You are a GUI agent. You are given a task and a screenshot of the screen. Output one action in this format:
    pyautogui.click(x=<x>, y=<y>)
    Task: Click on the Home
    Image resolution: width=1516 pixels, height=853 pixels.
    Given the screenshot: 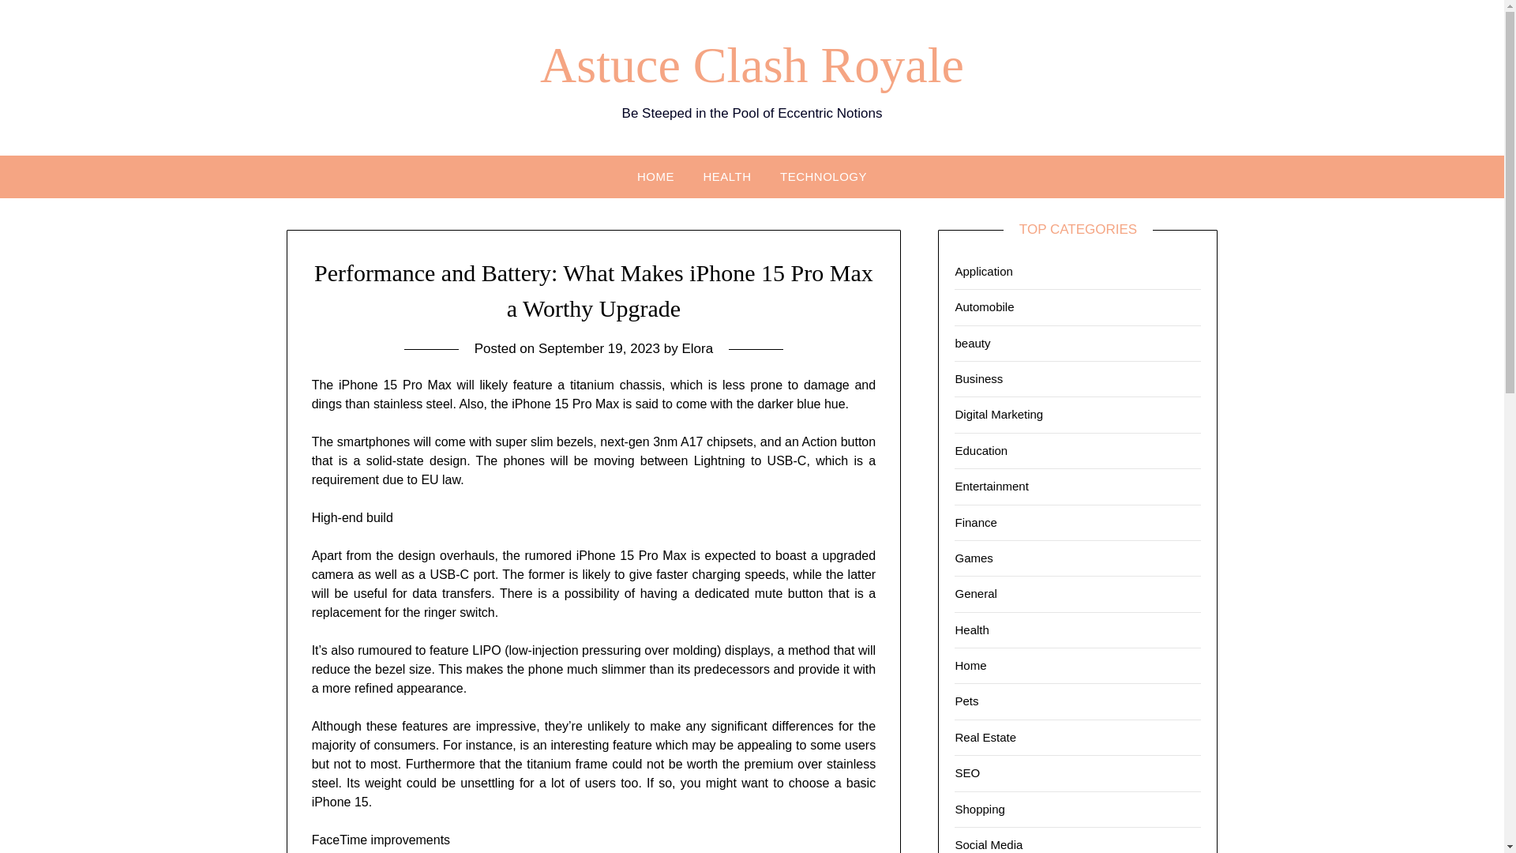 What is the action you would take?
    pyautogui.click(x=970, y=665)
    